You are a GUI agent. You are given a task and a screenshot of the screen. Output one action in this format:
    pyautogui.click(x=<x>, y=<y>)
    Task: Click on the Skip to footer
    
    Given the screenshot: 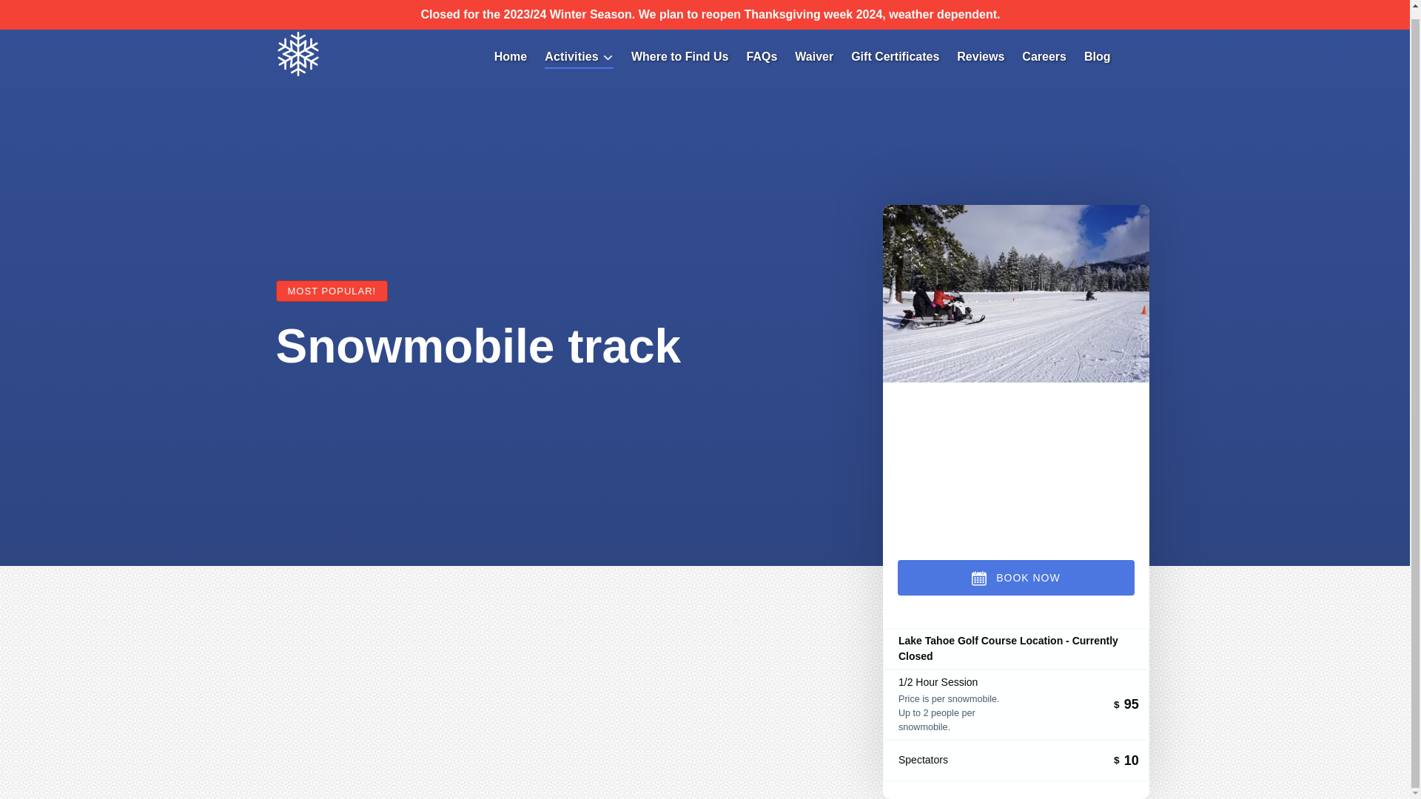 What is the action you would take?
    pyautogui.click(x=41, y=8)
    